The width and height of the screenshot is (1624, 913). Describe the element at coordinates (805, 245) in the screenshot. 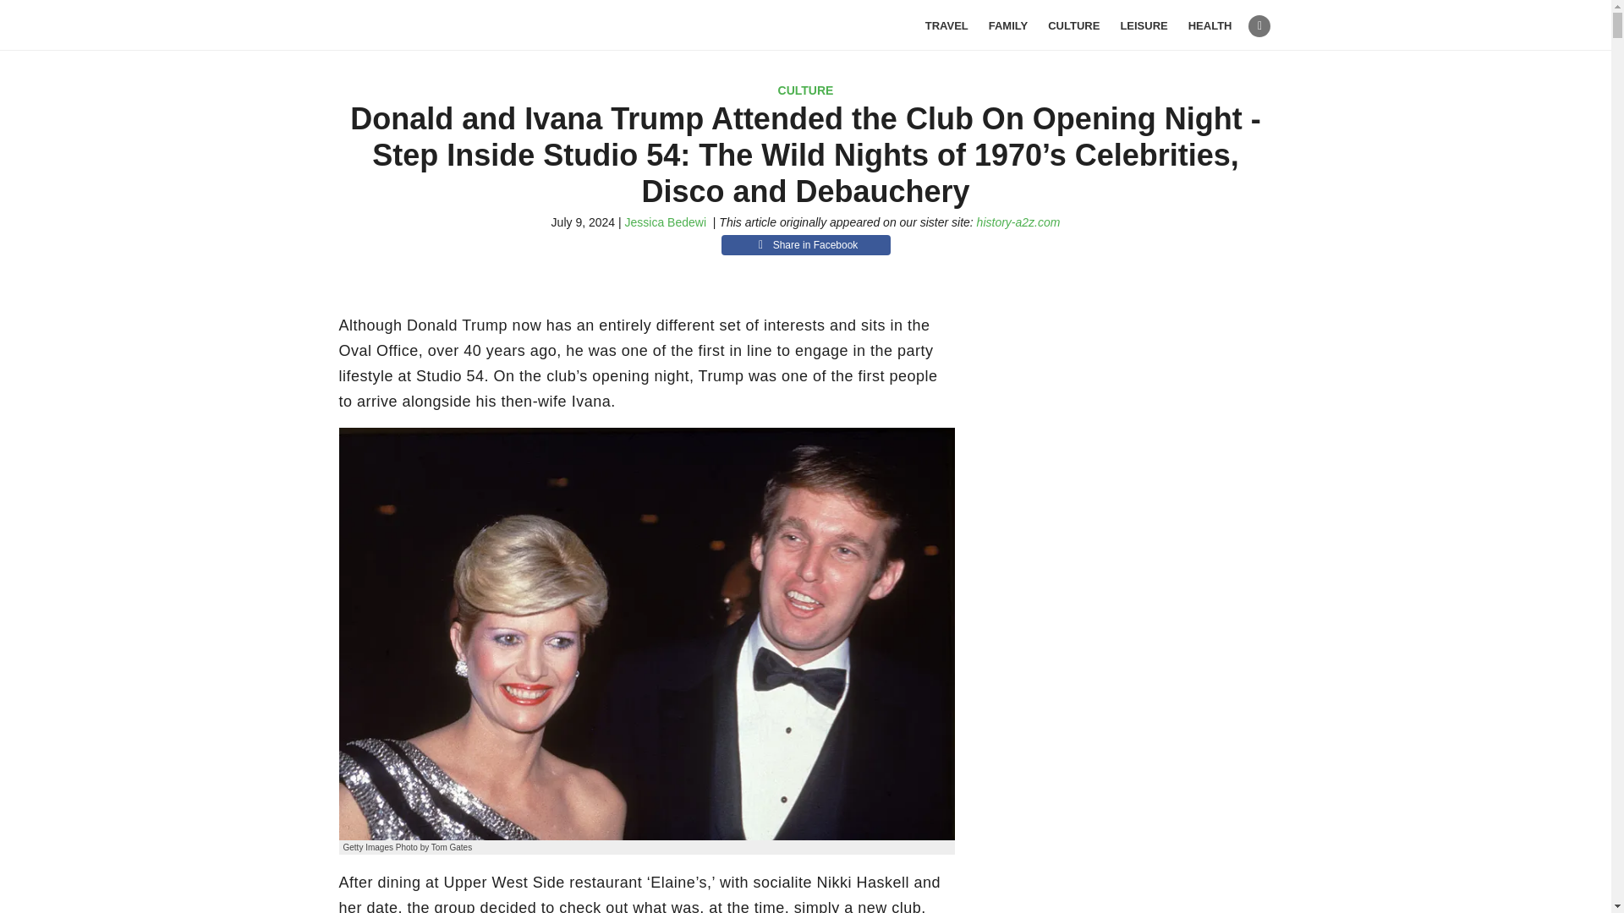

I see `Share in Facebook` at that location.